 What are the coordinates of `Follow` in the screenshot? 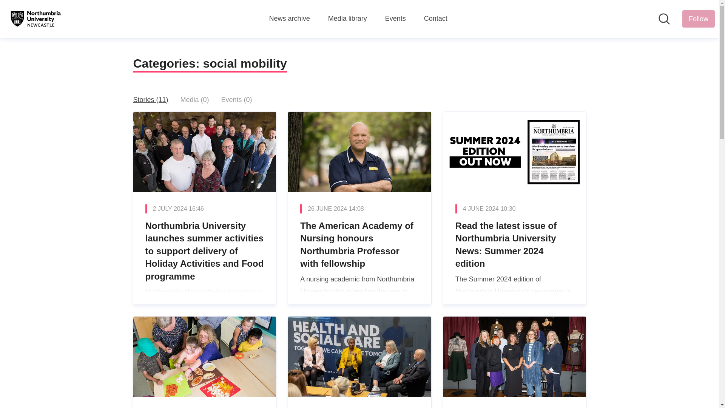 It's located at (699, 19).